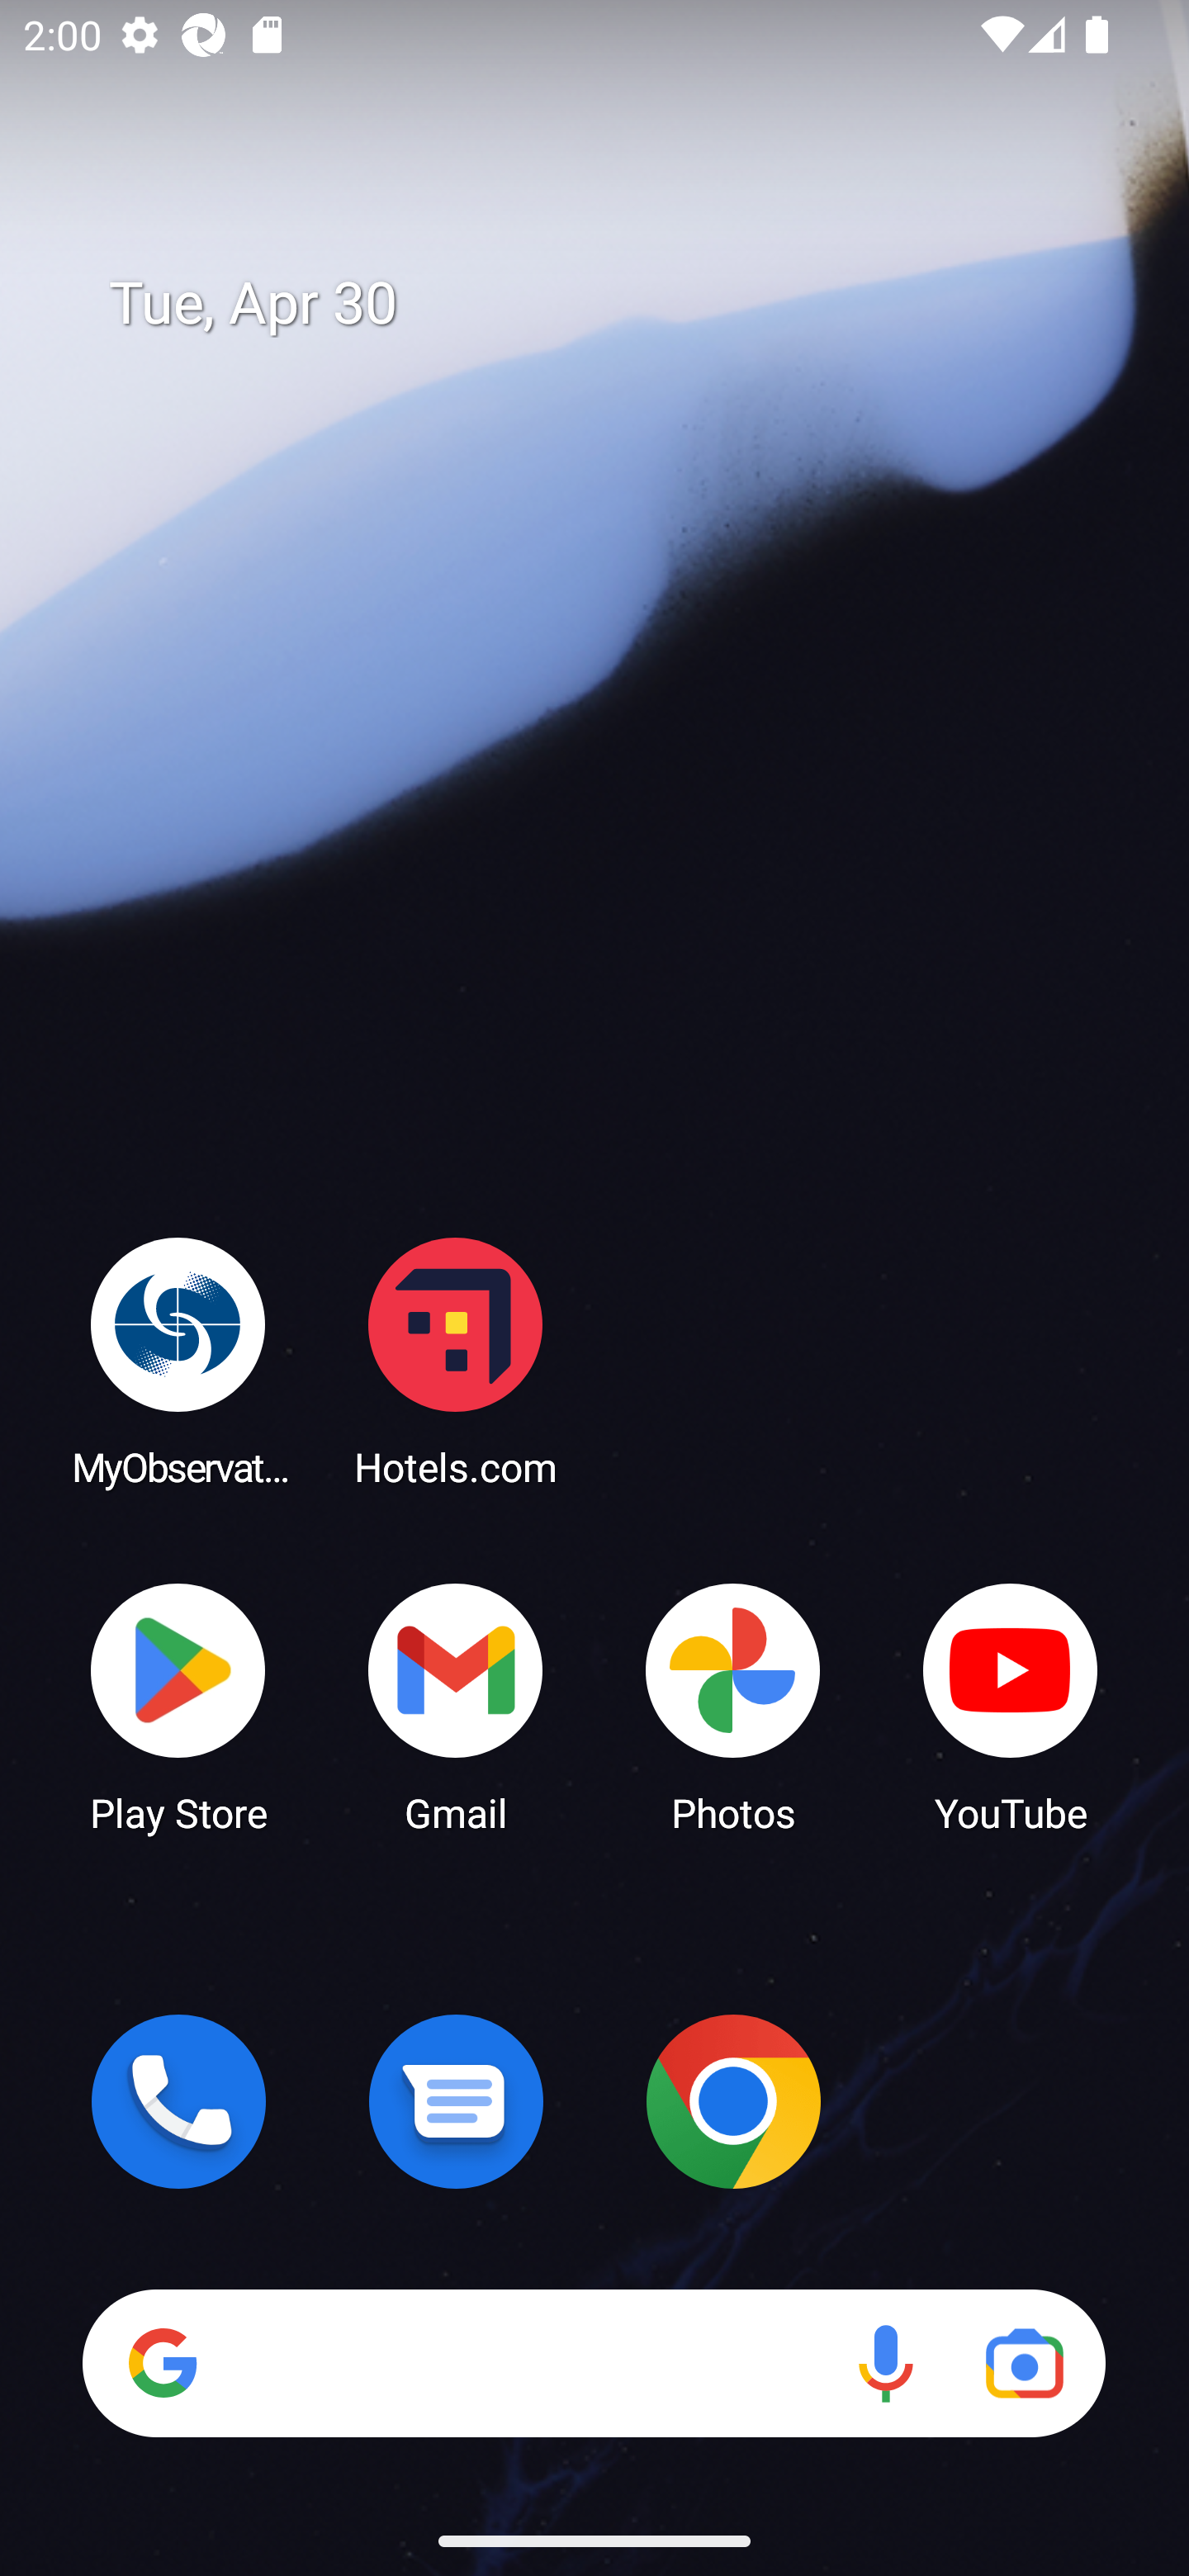  I want to click on Photos, so click(733, 1706).